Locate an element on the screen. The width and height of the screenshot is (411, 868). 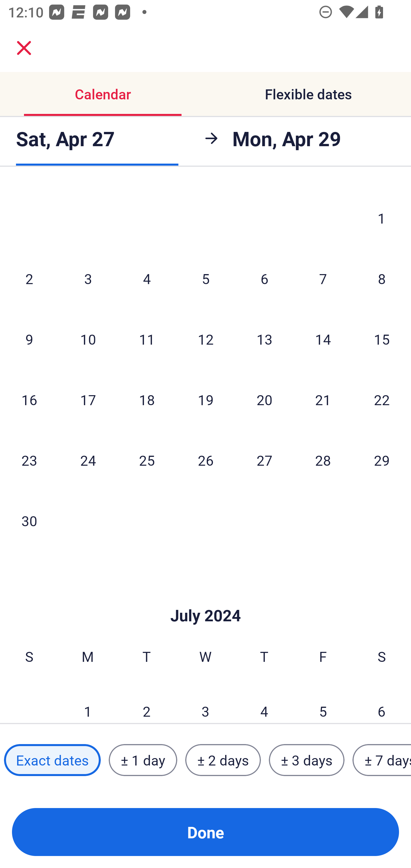
25 Tuesday, June 25, 2024 is located at coordinates (147, 460).